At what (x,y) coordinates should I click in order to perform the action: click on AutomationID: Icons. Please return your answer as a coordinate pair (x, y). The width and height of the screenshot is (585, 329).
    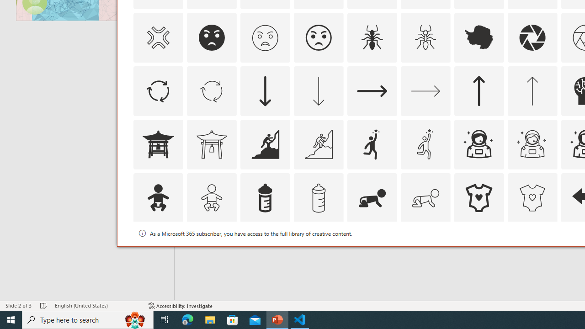
    Looking at the image, I should click on (479, 251).